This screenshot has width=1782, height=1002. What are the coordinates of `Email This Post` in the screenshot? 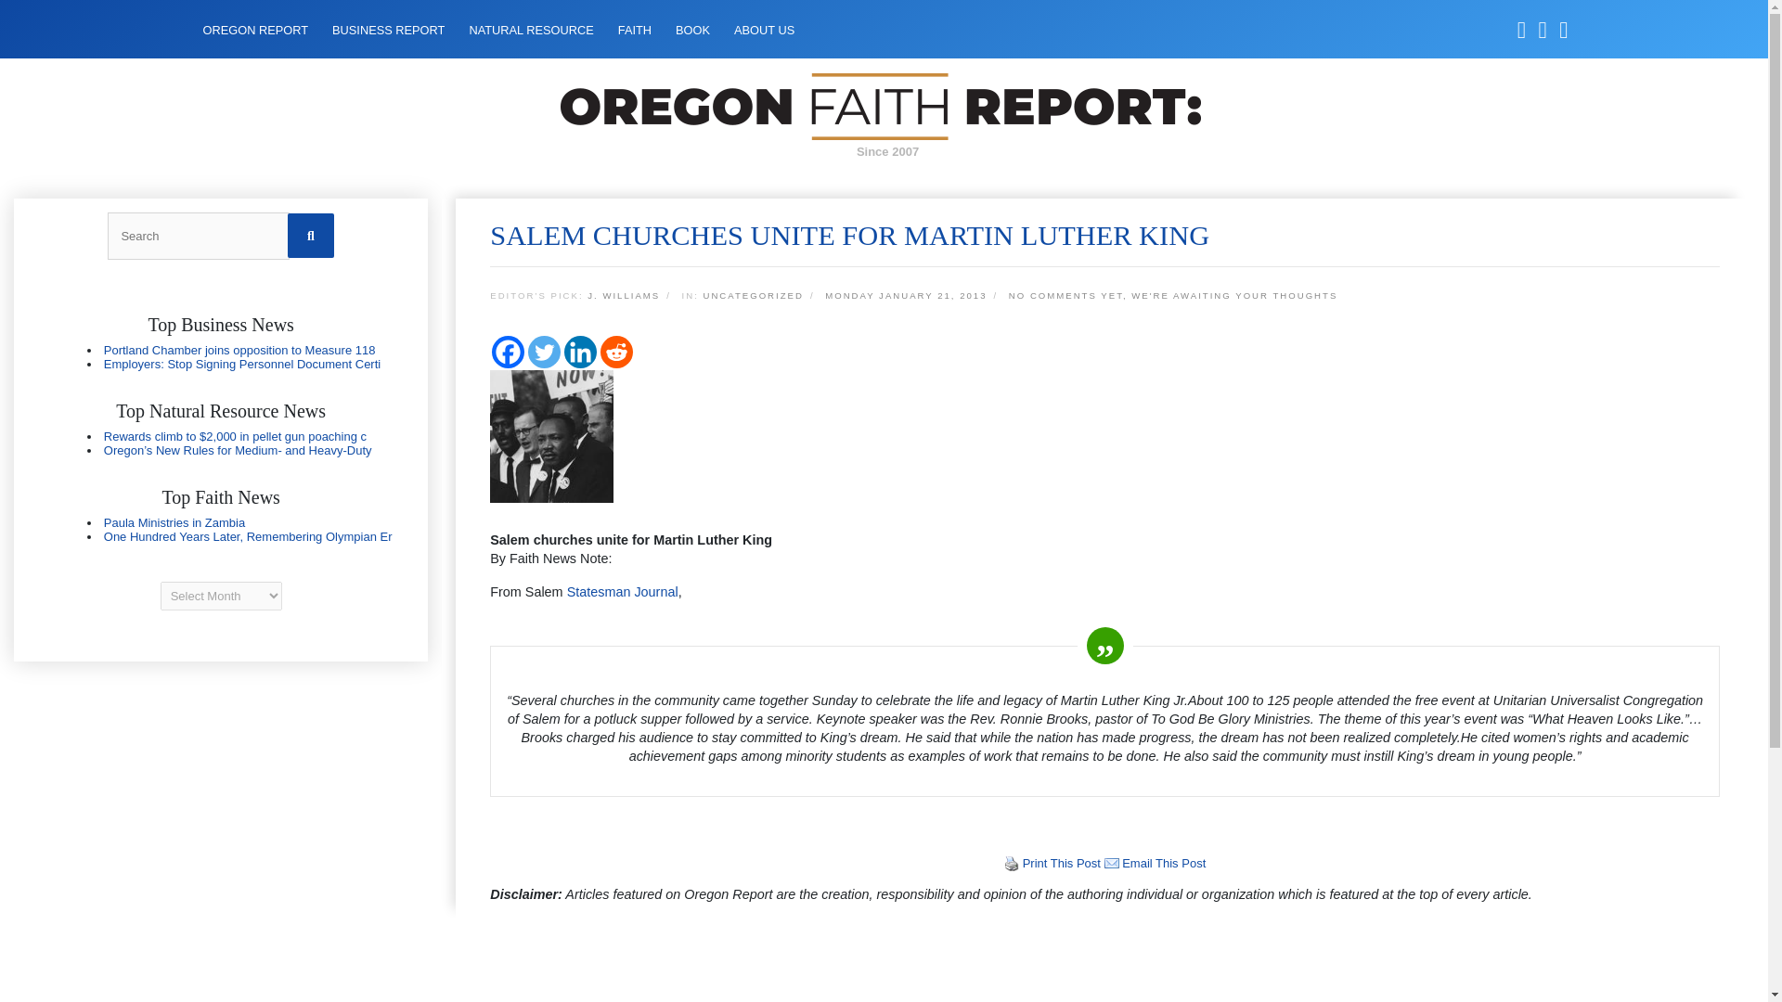 It's located at (1112, 863).